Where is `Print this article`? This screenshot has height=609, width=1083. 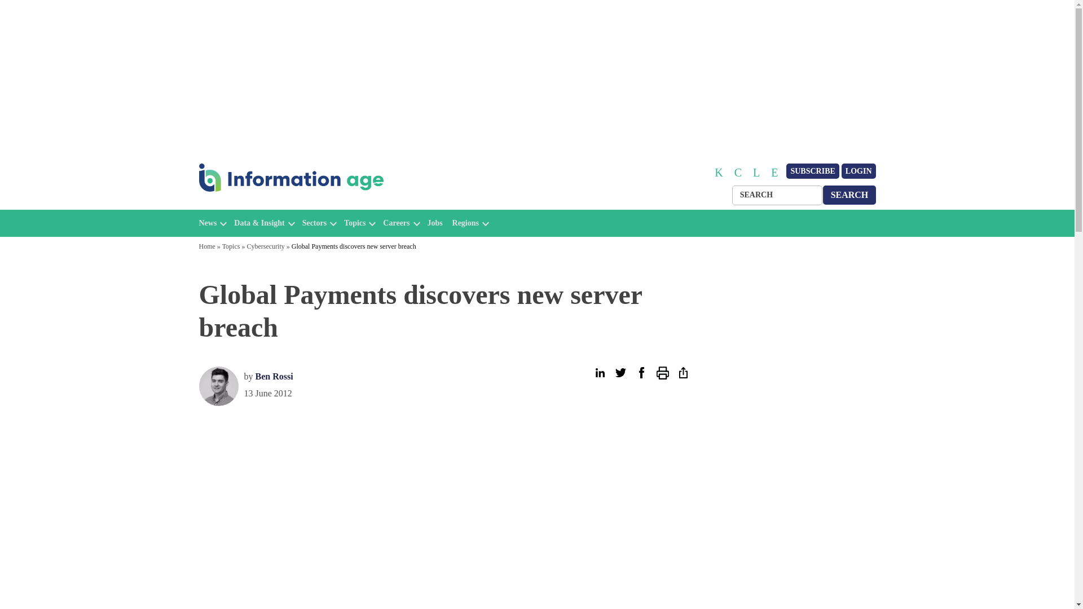 Print this article is located at coordinates (662, 373).